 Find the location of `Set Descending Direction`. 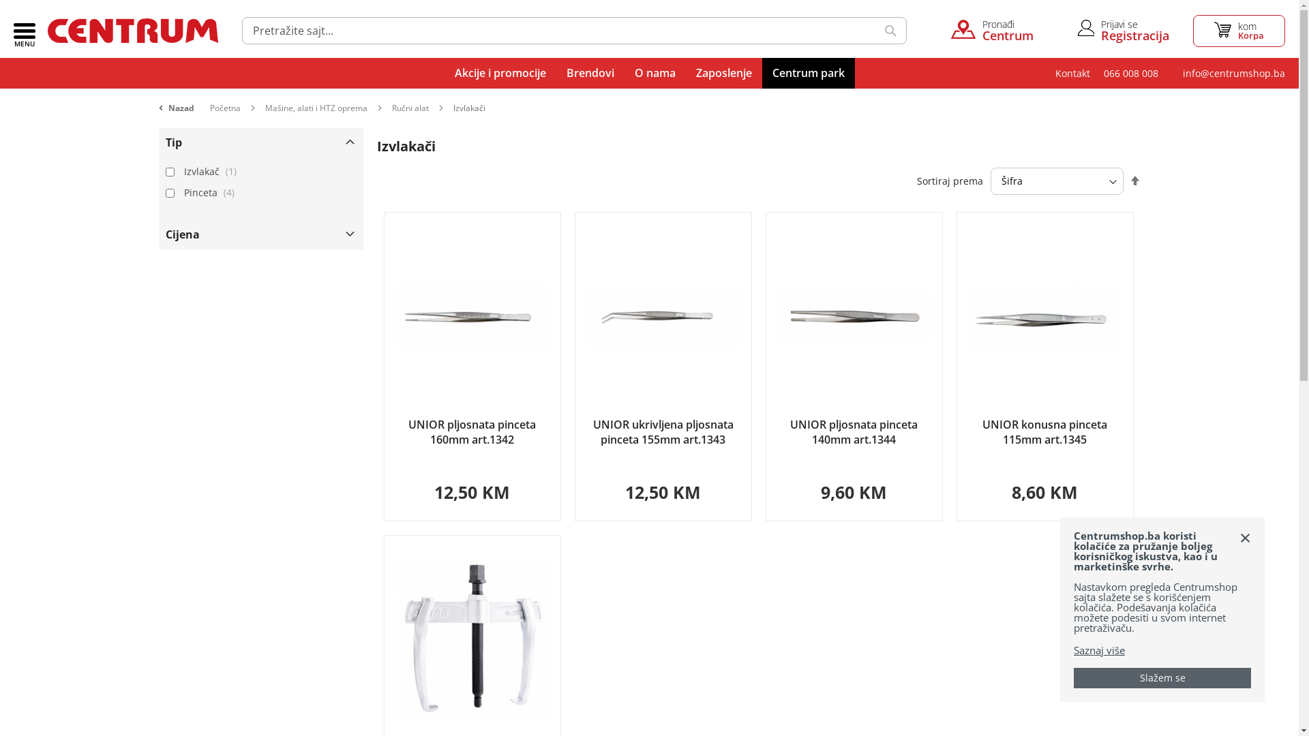

Set Descending Direction is located at coordinates (1134, 181).